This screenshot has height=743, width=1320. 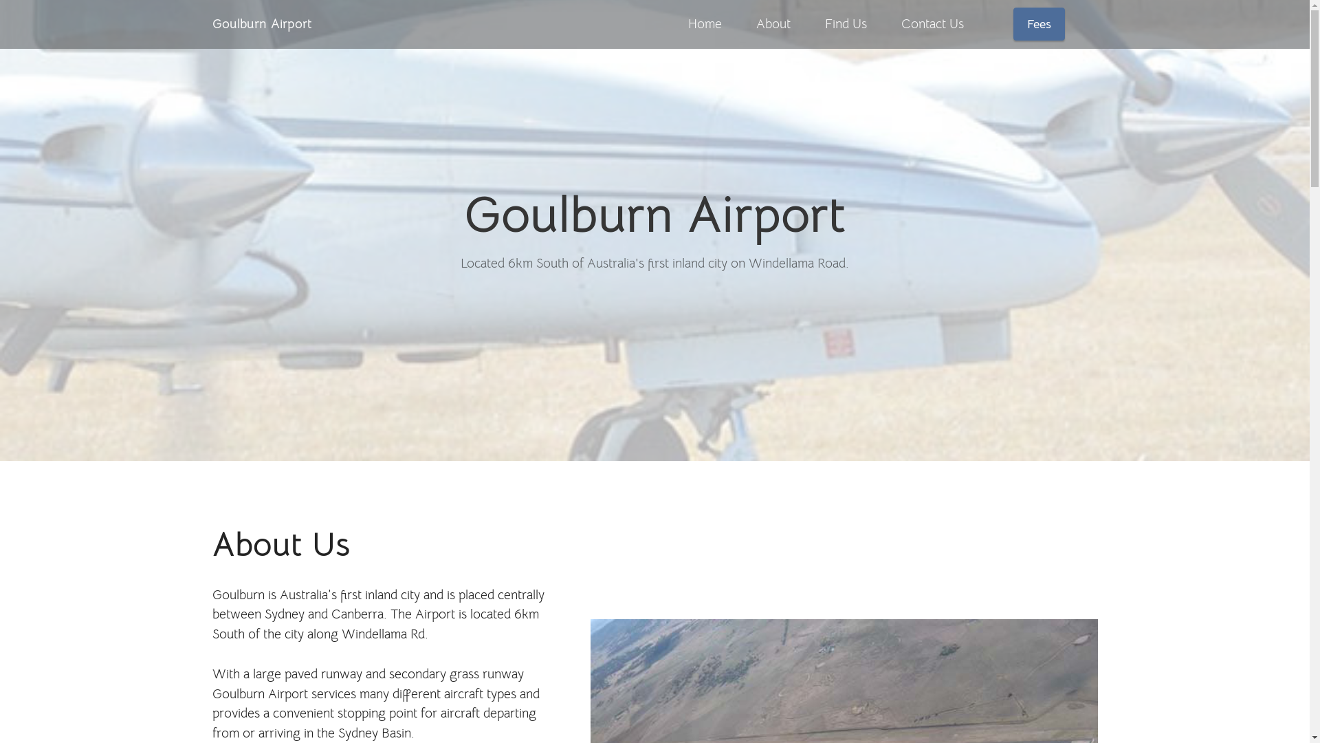 What do you see at coordinates (846, 25) in the screenshot?
I see `Find Us` at bounding box center [846, 25].